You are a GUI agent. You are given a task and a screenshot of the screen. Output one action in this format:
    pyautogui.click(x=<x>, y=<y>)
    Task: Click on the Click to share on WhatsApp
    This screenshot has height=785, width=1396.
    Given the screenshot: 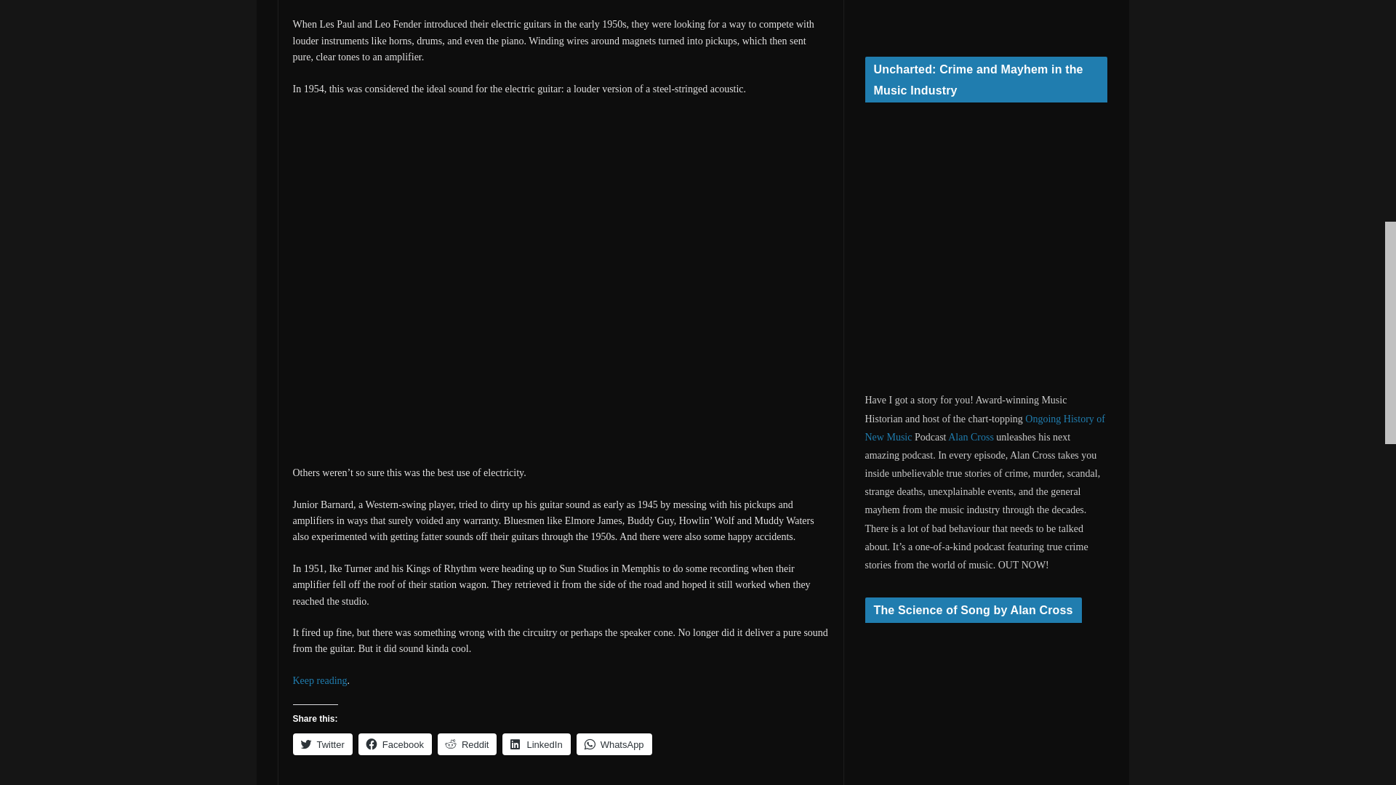 What is the action you would take?
    pyautogui.click(x=614, y=744)
    